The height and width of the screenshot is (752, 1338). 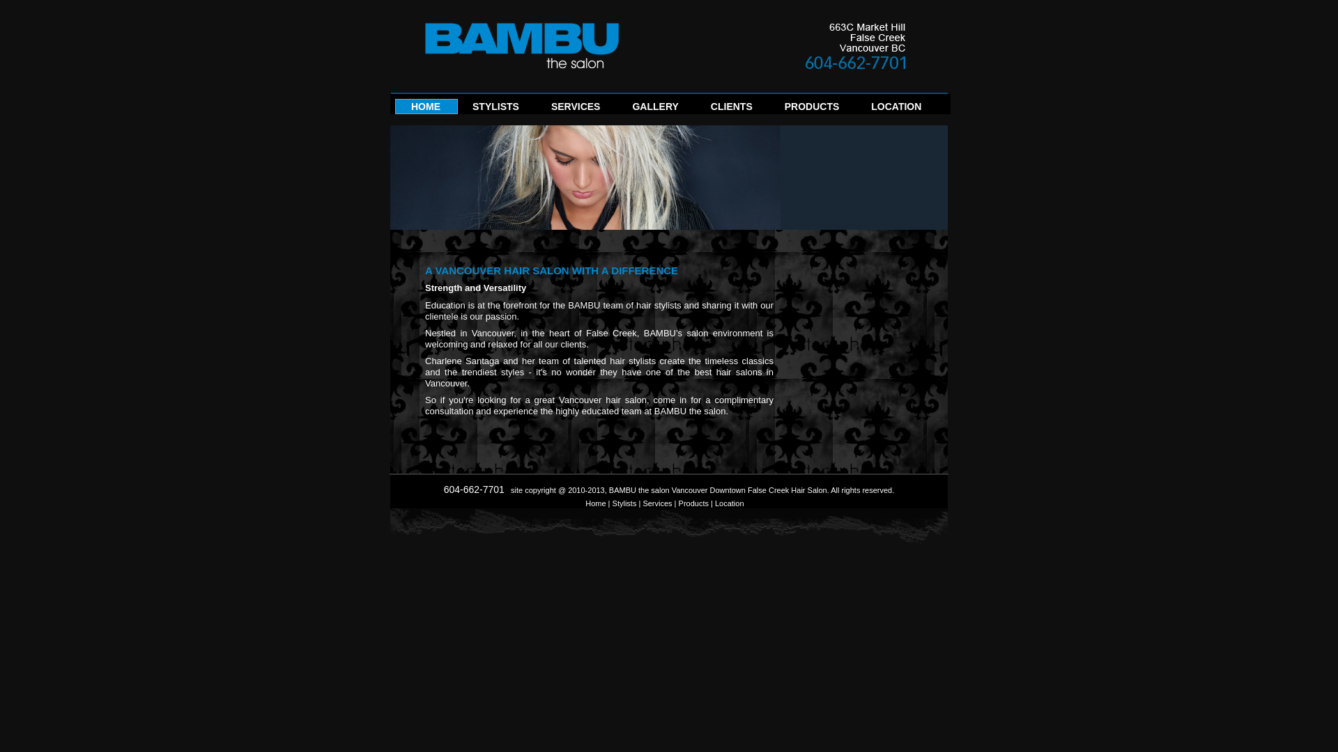 I want to click on PRODUCTS, so click(x=813, y=111).